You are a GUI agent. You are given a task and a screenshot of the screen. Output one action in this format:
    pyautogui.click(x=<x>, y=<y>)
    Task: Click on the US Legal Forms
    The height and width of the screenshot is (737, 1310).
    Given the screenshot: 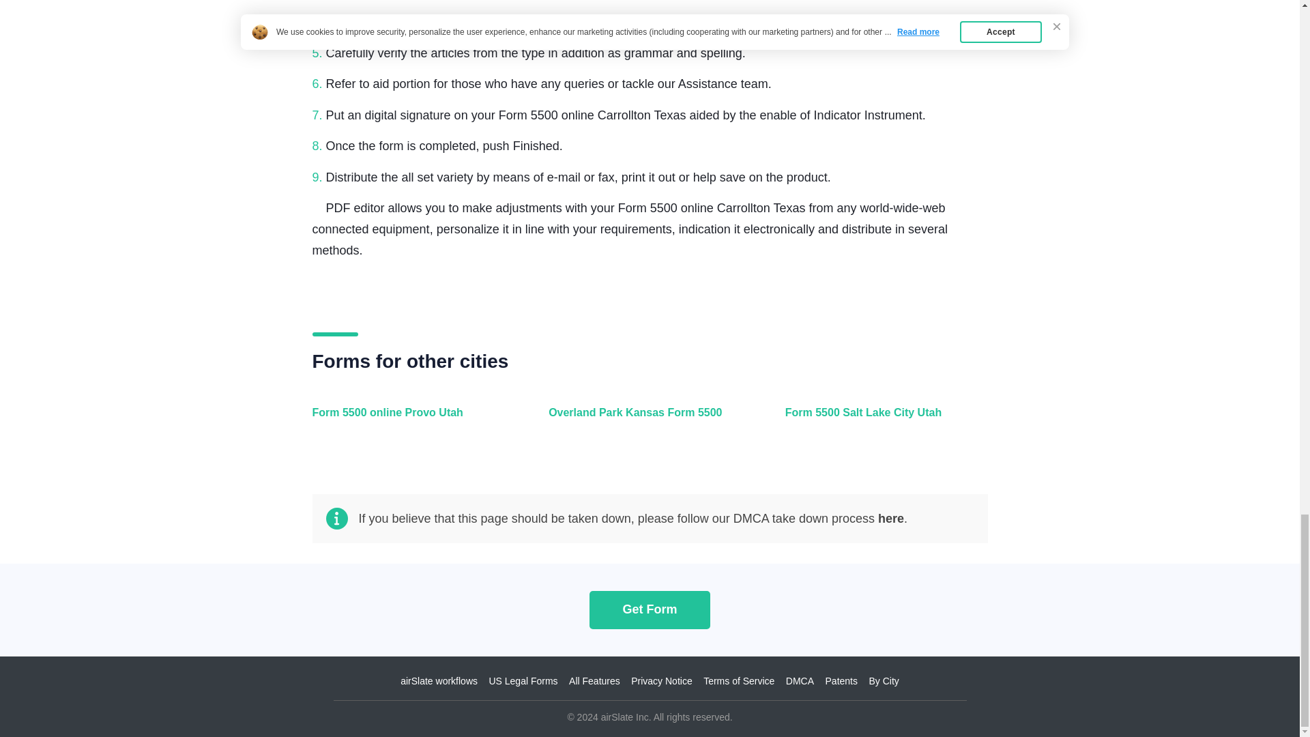 What is the action you would take?
    pyautogui.click(x=523, y=681)
    